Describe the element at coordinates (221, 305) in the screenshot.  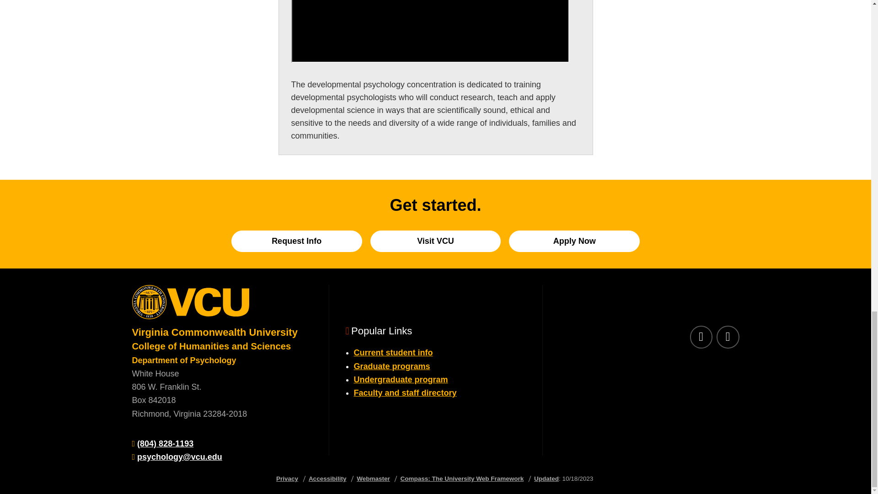
I see `Virginia Commonwealth University seal` at that location.